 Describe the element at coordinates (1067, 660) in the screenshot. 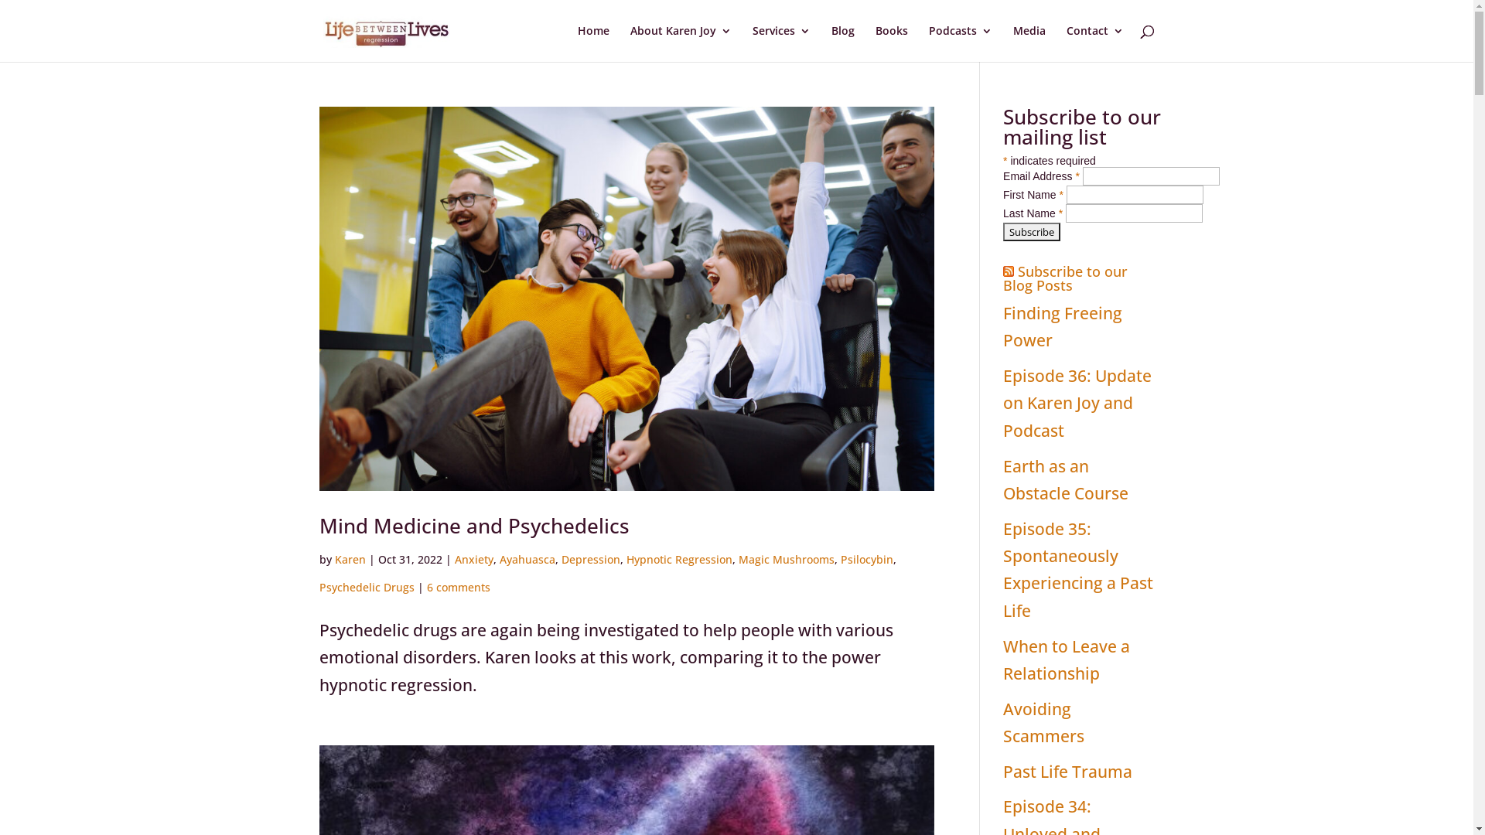

I see `When to Leave a Relationship` at that location.